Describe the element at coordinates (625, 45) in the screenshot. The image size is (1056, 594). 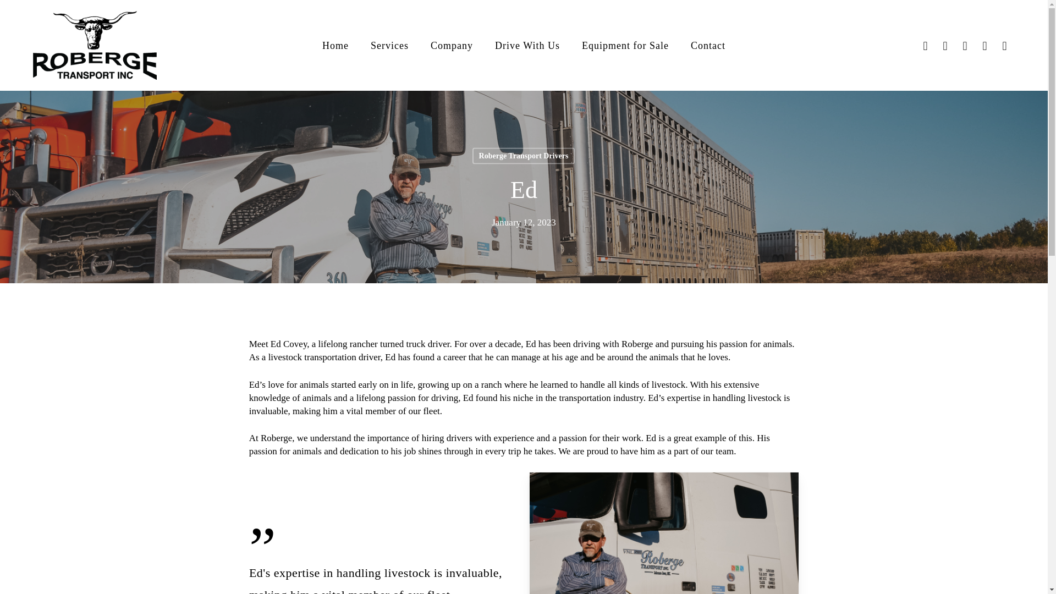
I see `Equipment for Sale` at that location.